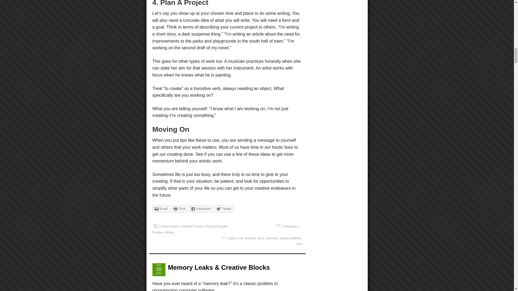 Image resolution: width=518 pixels, height=291 pixels. Describe the element at coordinates (224, 209) in the screenshot. I see `Twitter` at that location.